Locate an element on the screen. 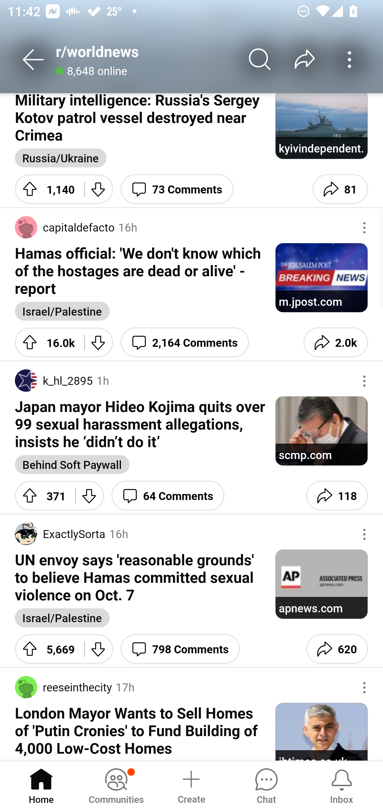 Image resolution: width=383 pixels, height=809 pixels. 798 Comments is located at coordinates (180, 649).